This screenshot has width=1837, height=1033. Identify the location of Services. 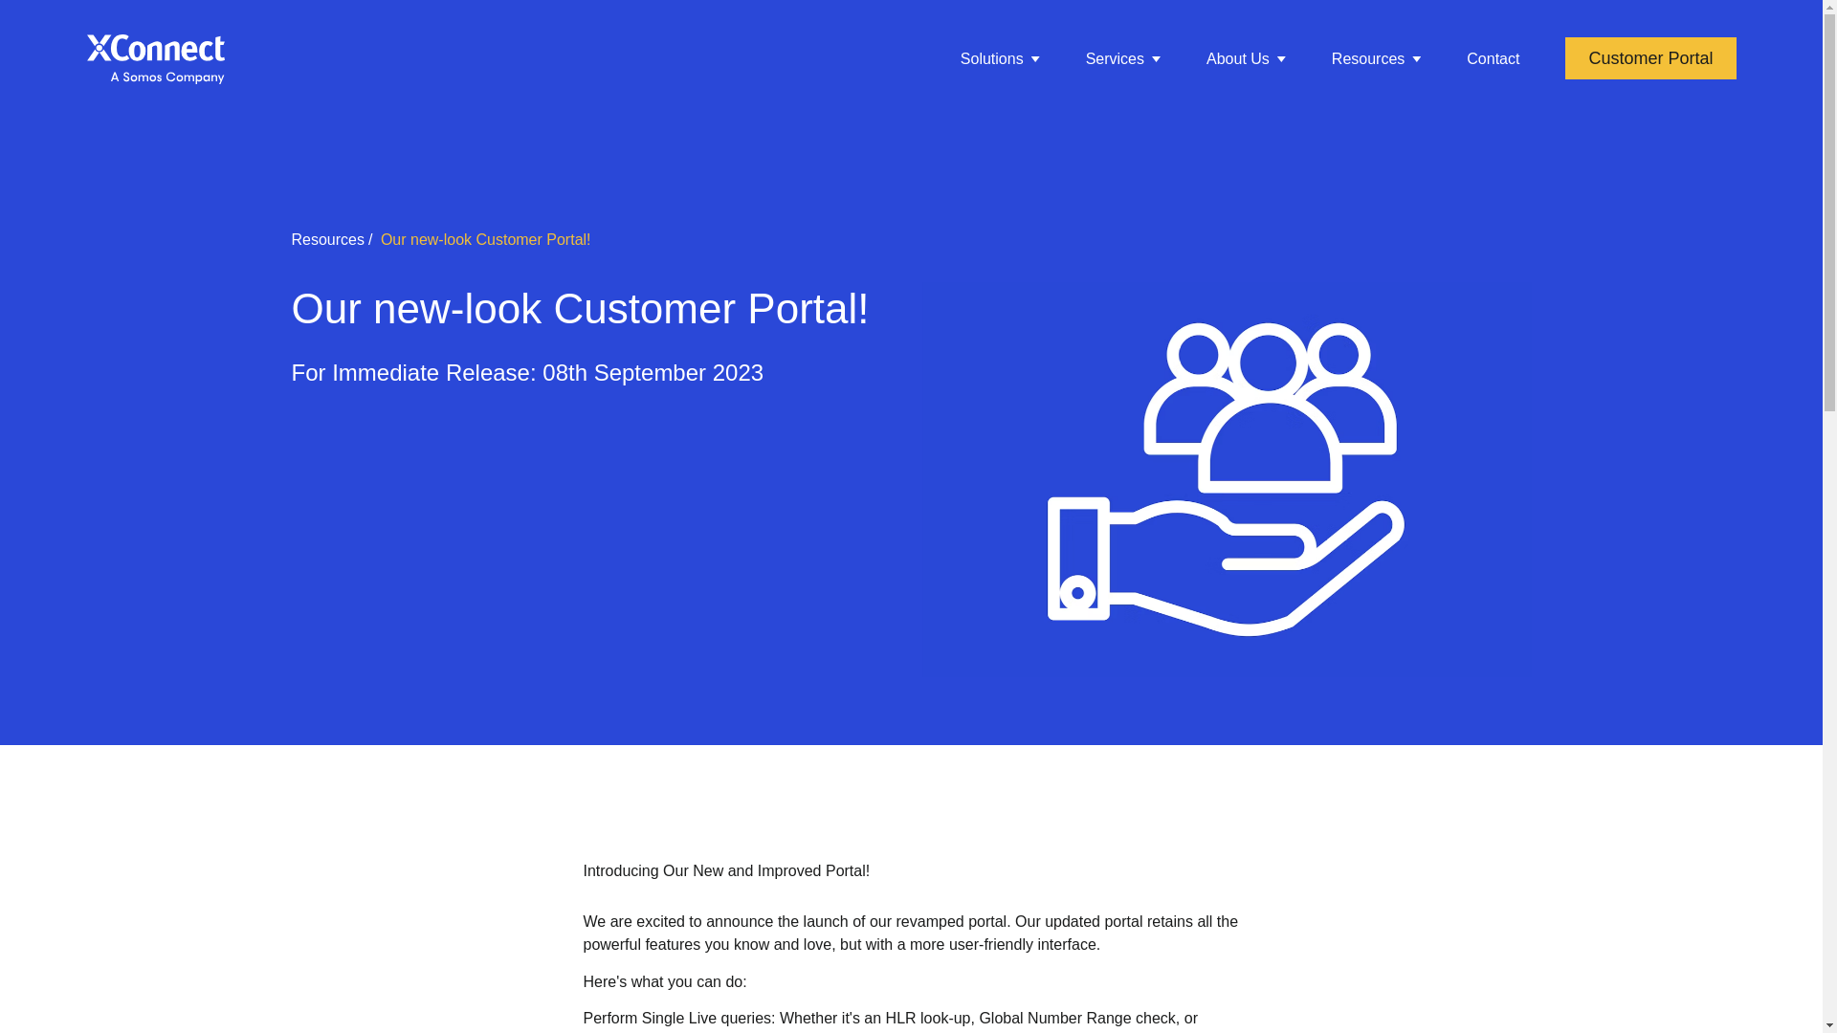
(1123, 59).